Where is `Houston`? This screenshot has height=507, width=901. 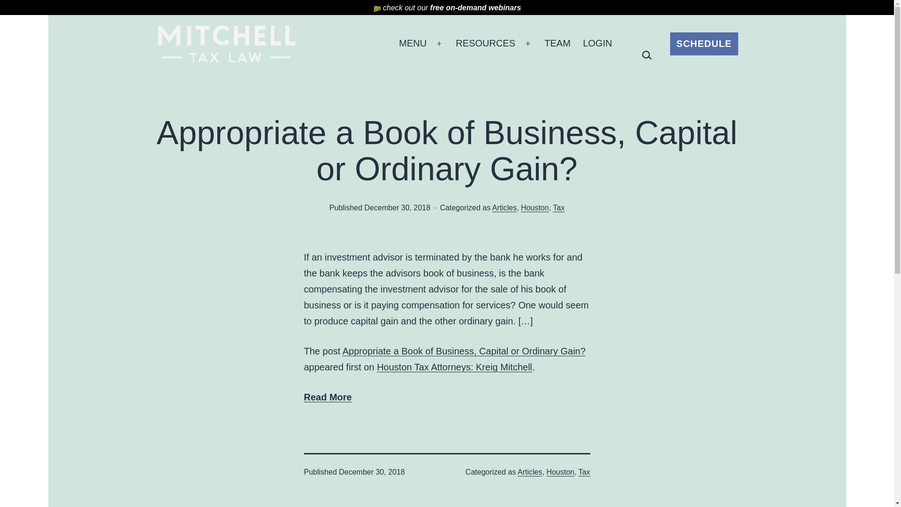 Houston is located at coordinates (560, 472).